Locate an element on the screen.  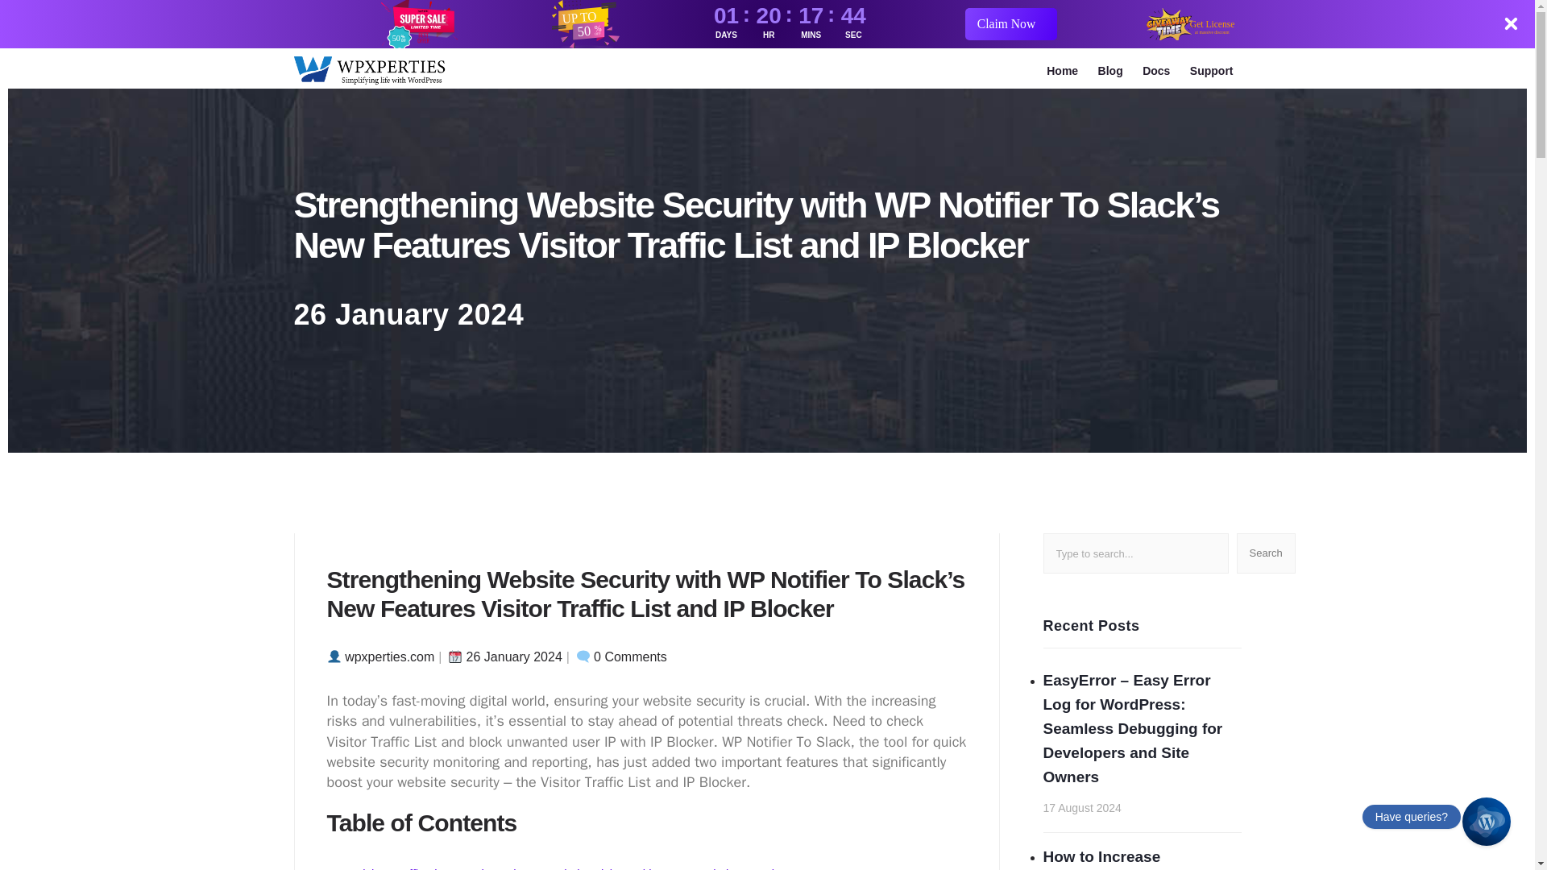
Docs is located at coordinates (1155, 71).